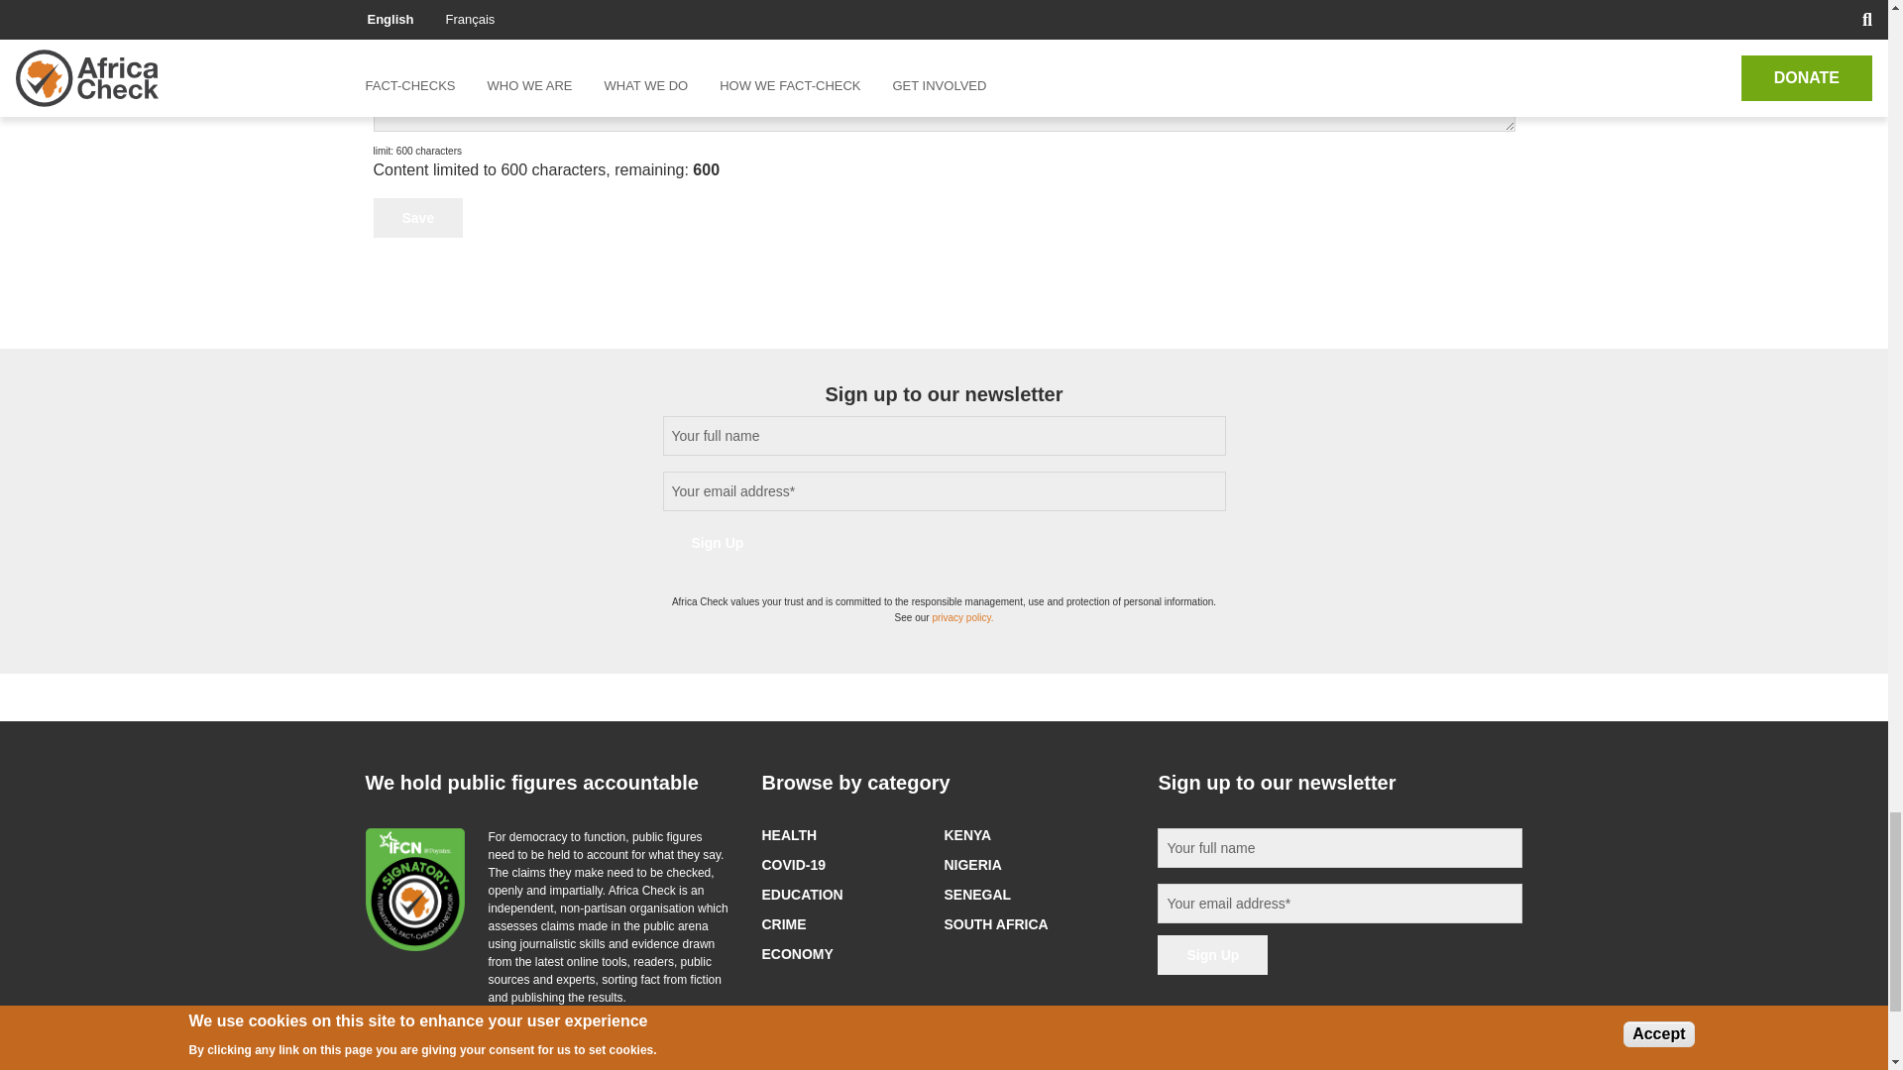 The image size is (1903, 1070). I want to click on Sign Up, so click(1211, 954).